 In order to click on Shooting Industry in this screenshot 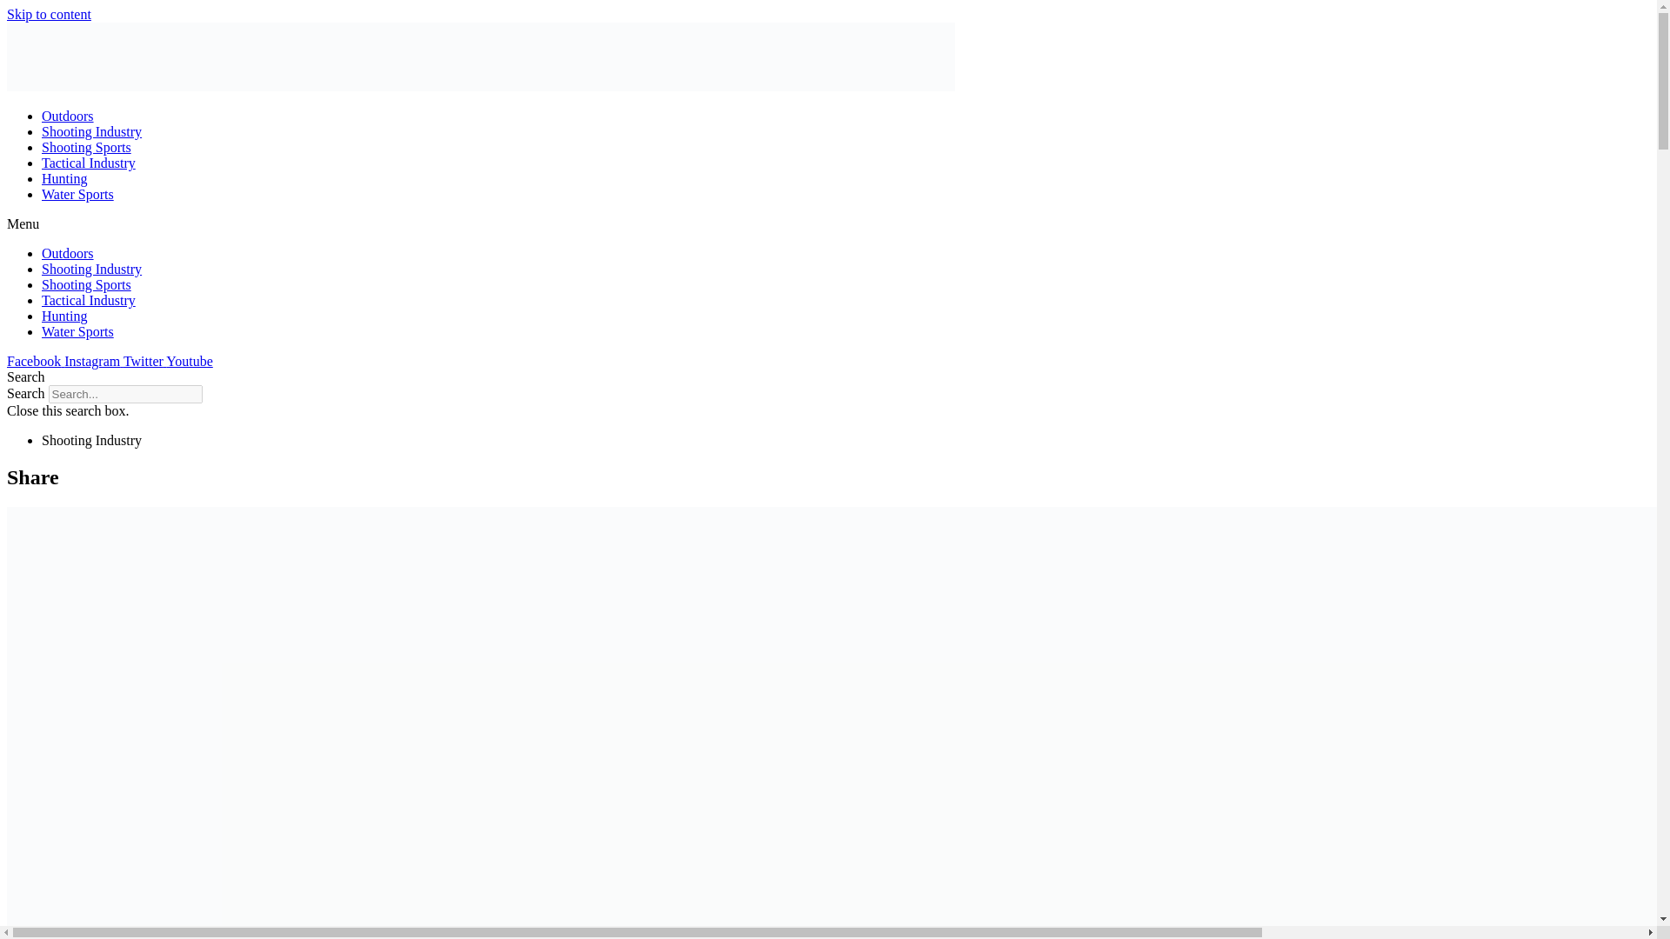, I will do `click(92, 130)`.